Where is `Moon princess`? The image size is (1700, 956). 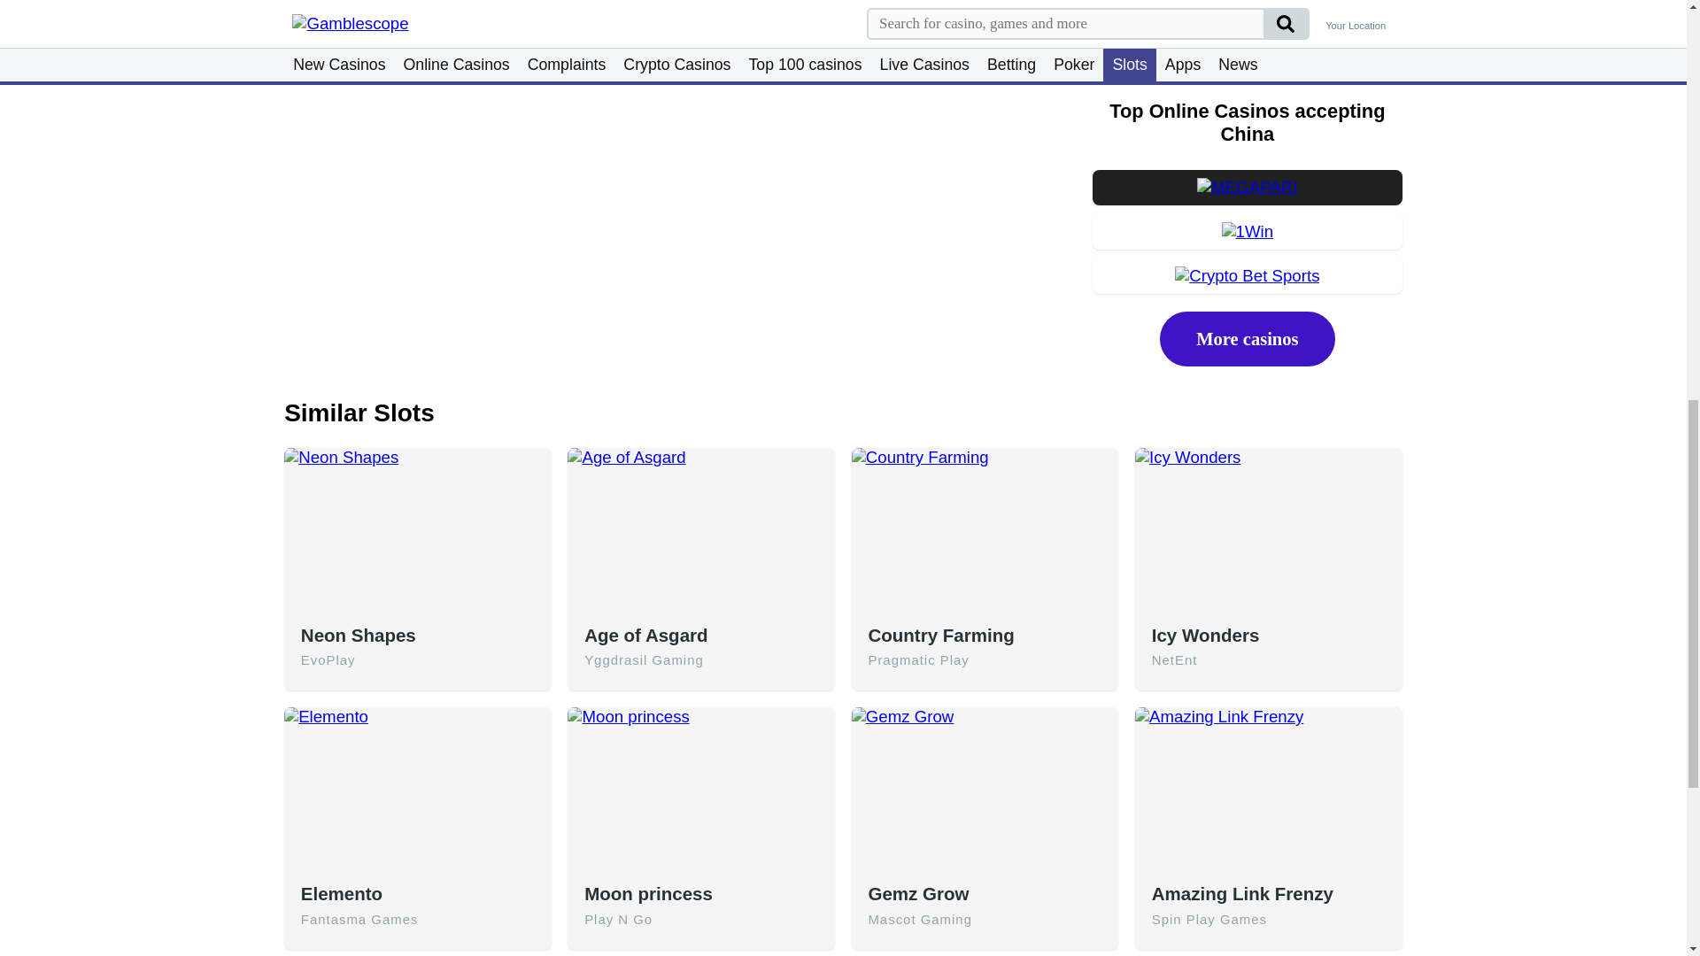
Moon princess is located at coordinates (701, 791).